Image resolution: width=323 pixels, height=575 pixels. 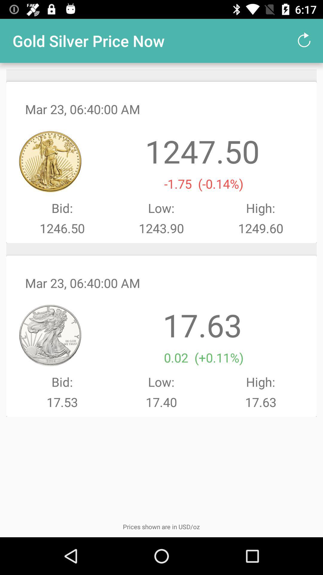 What do you see at coordinates (304, 41) in the screenshot?
I see `refresh prices` at bounding box center [304, 41].